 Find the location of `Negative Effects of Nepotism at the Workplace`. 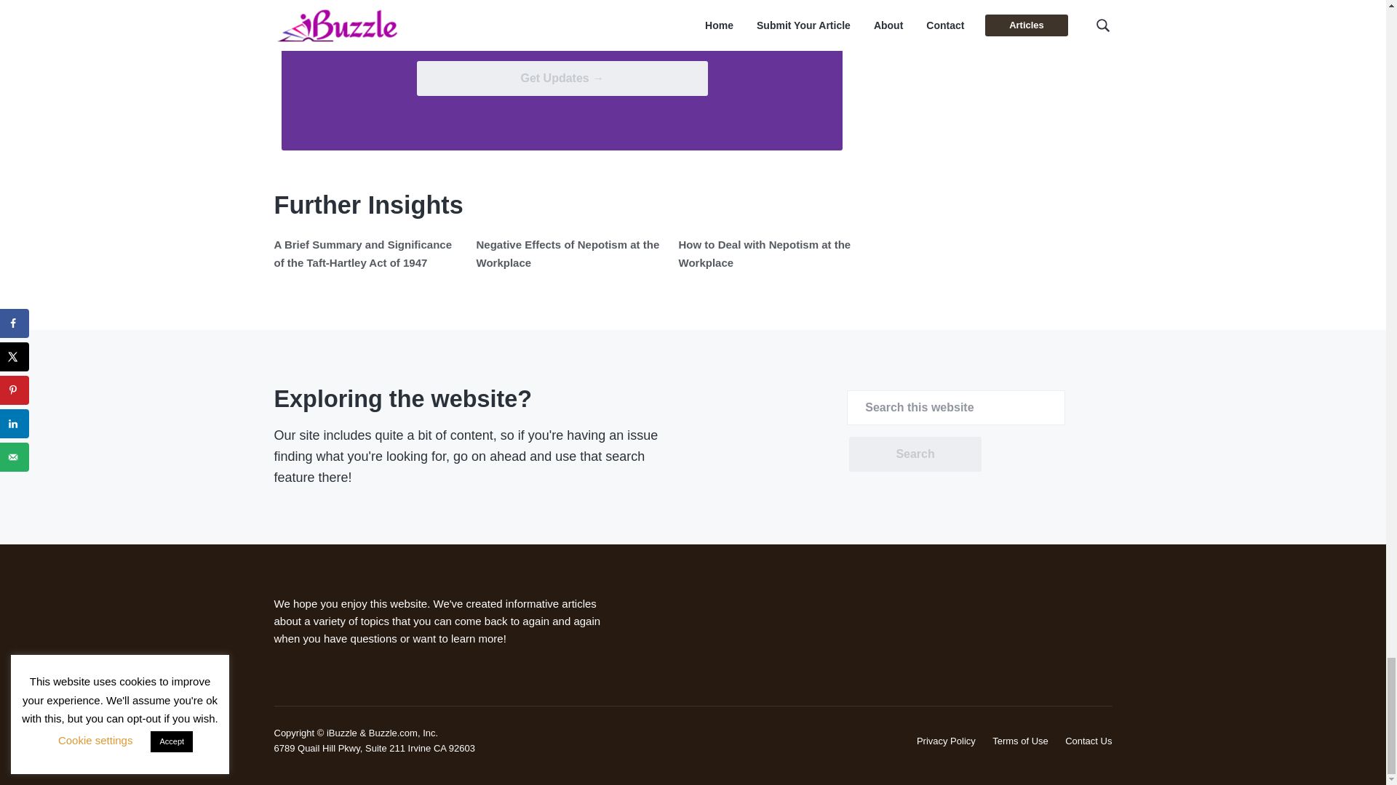

Negative Effects of Nepotism at the Workplace is located at coordinates (568, 253).